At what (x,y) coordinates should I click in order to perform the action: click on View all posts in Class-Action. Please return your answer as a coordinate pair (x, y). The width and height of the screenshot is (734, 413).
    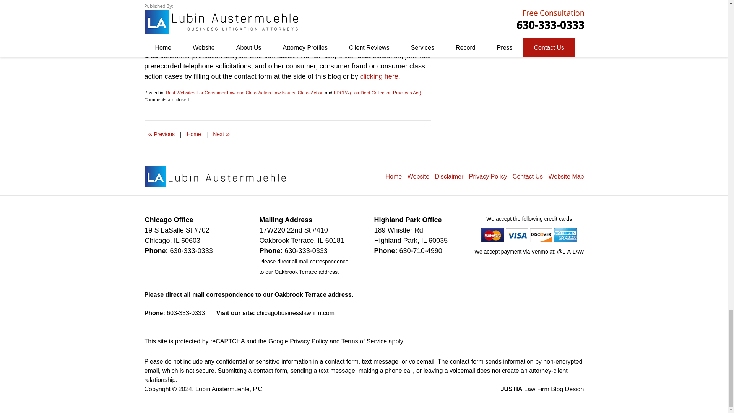
    Looking at the image, I should click on (310, 93).